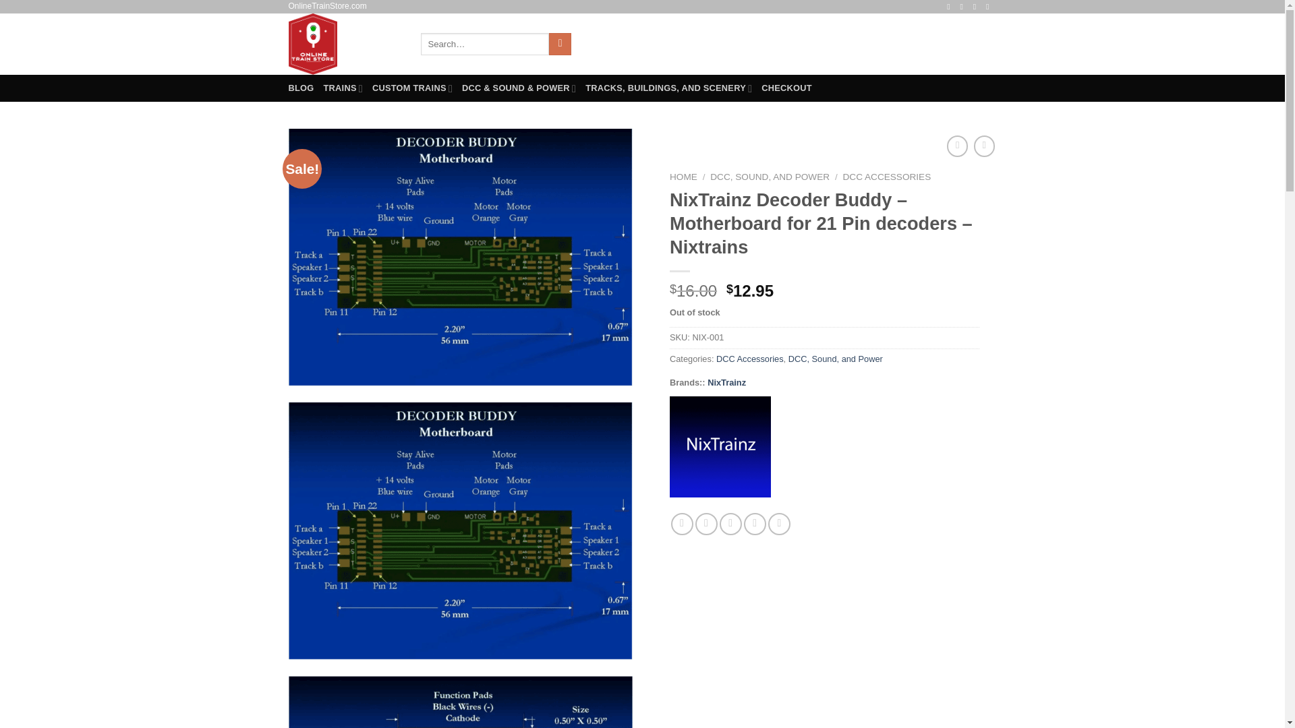 This screenshot has height=728, width=1295. I want to click on Cart, so click(955, 44).